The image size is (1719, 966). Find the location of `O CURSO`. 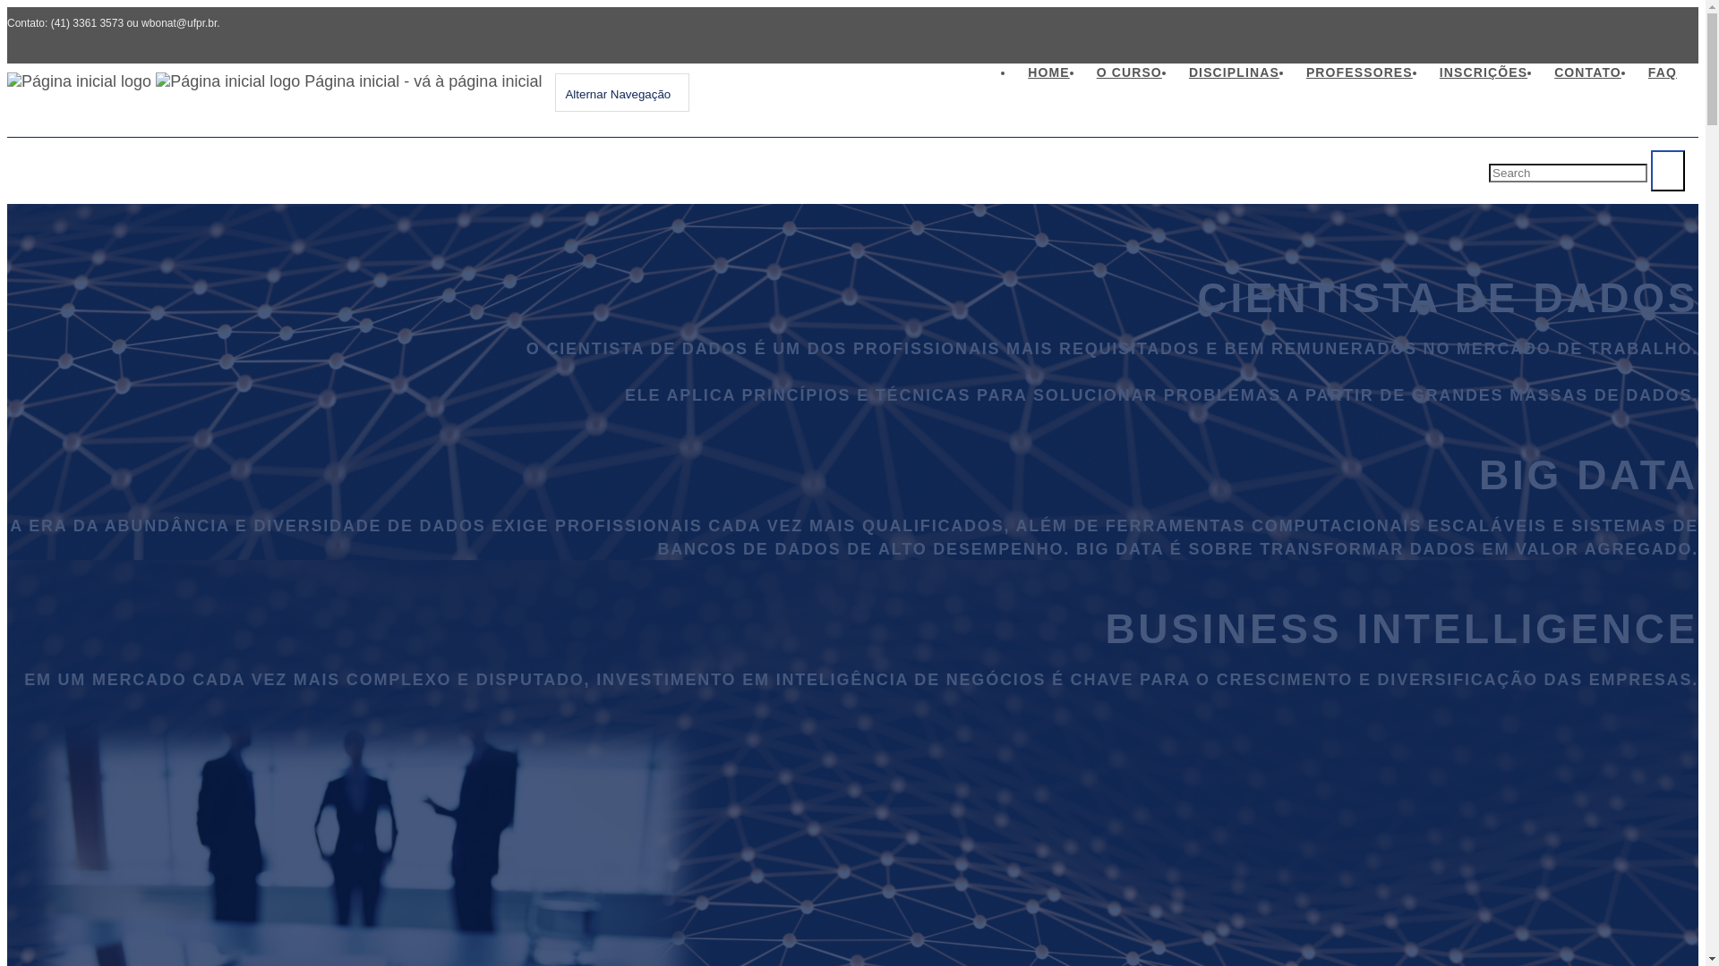

O CURSO is located at coordinates (1130, 70).